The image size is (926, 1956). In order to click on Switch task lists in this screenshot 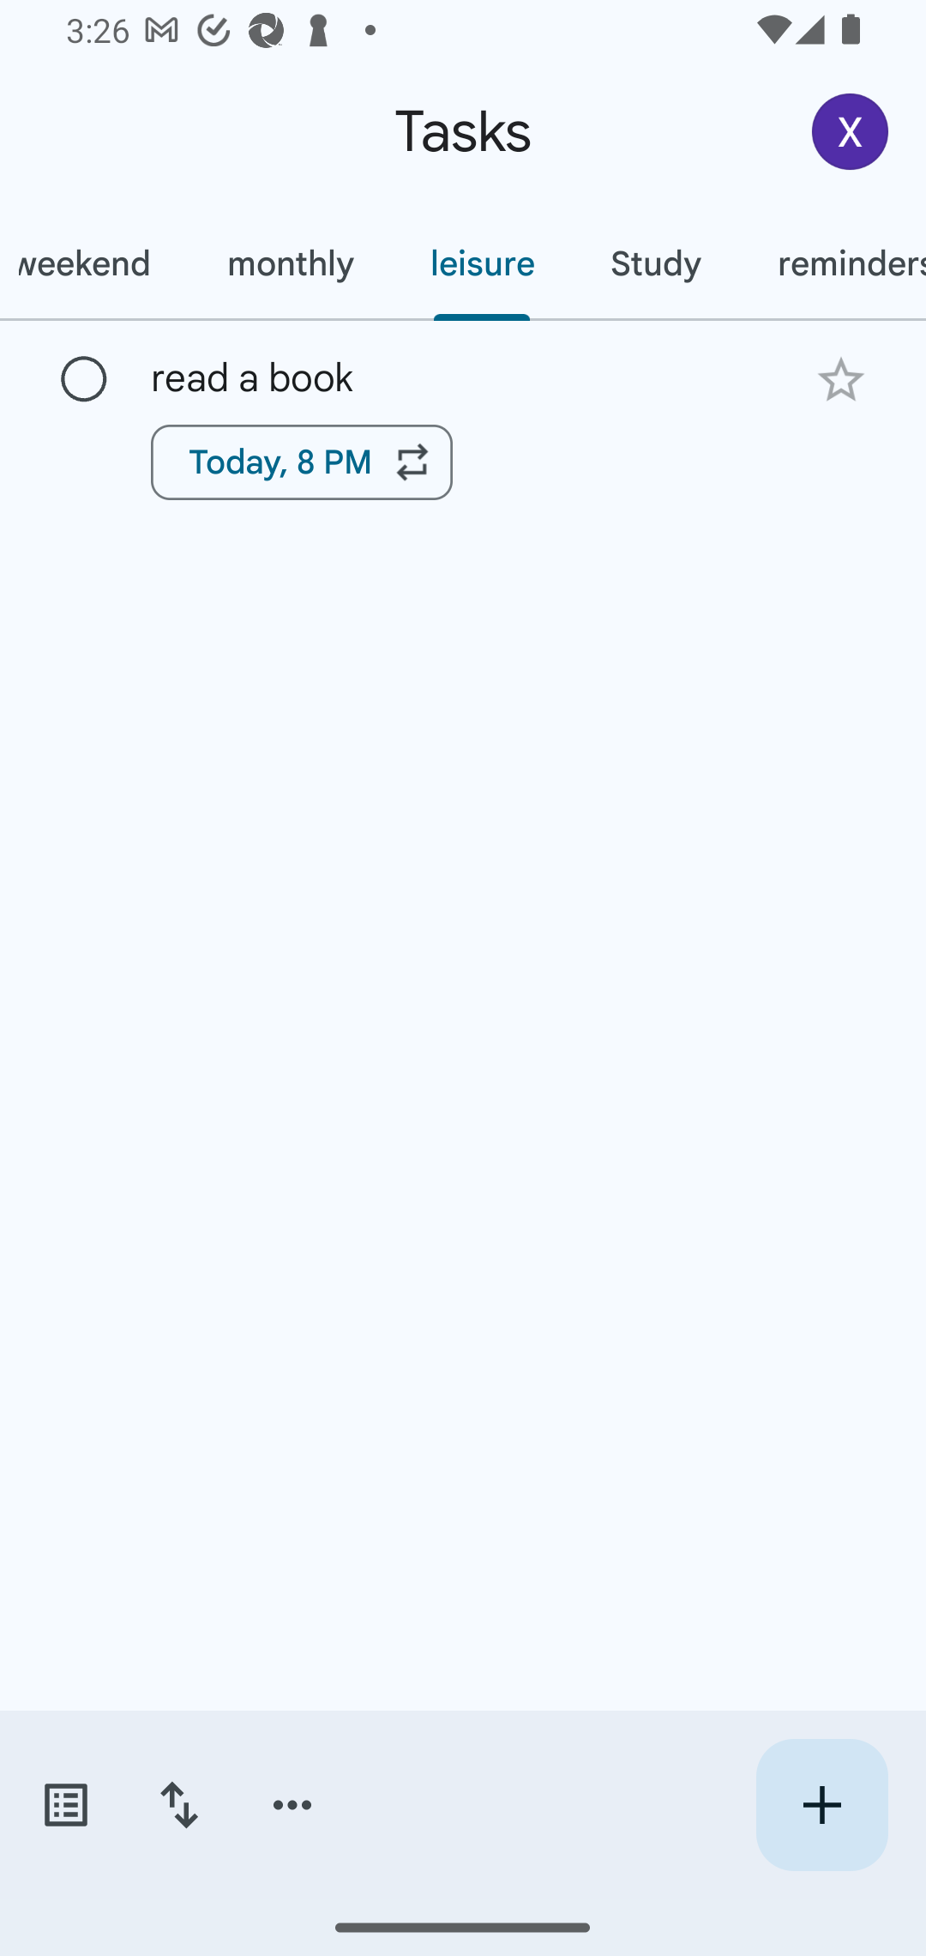, I will do `click(65, 1805)`.